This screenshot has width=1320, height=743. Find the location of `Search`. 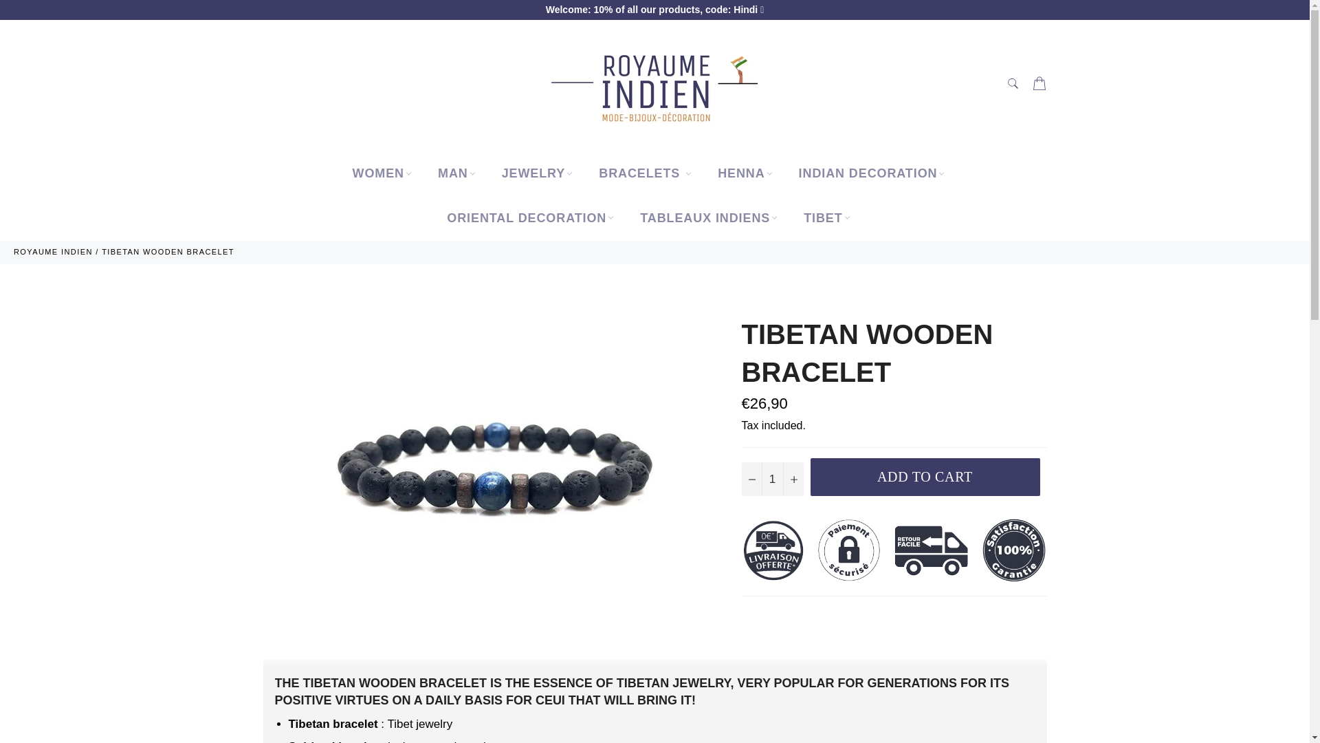

Search is located at coordinates (1011, 83).